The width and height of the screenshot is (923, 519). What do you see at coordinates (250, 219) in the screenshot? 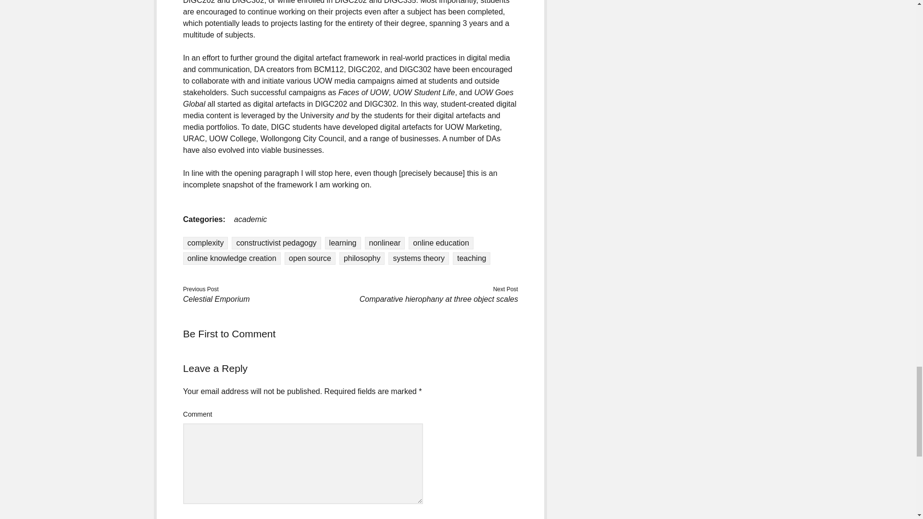
I see `academic` at bounding box center [250, 219].